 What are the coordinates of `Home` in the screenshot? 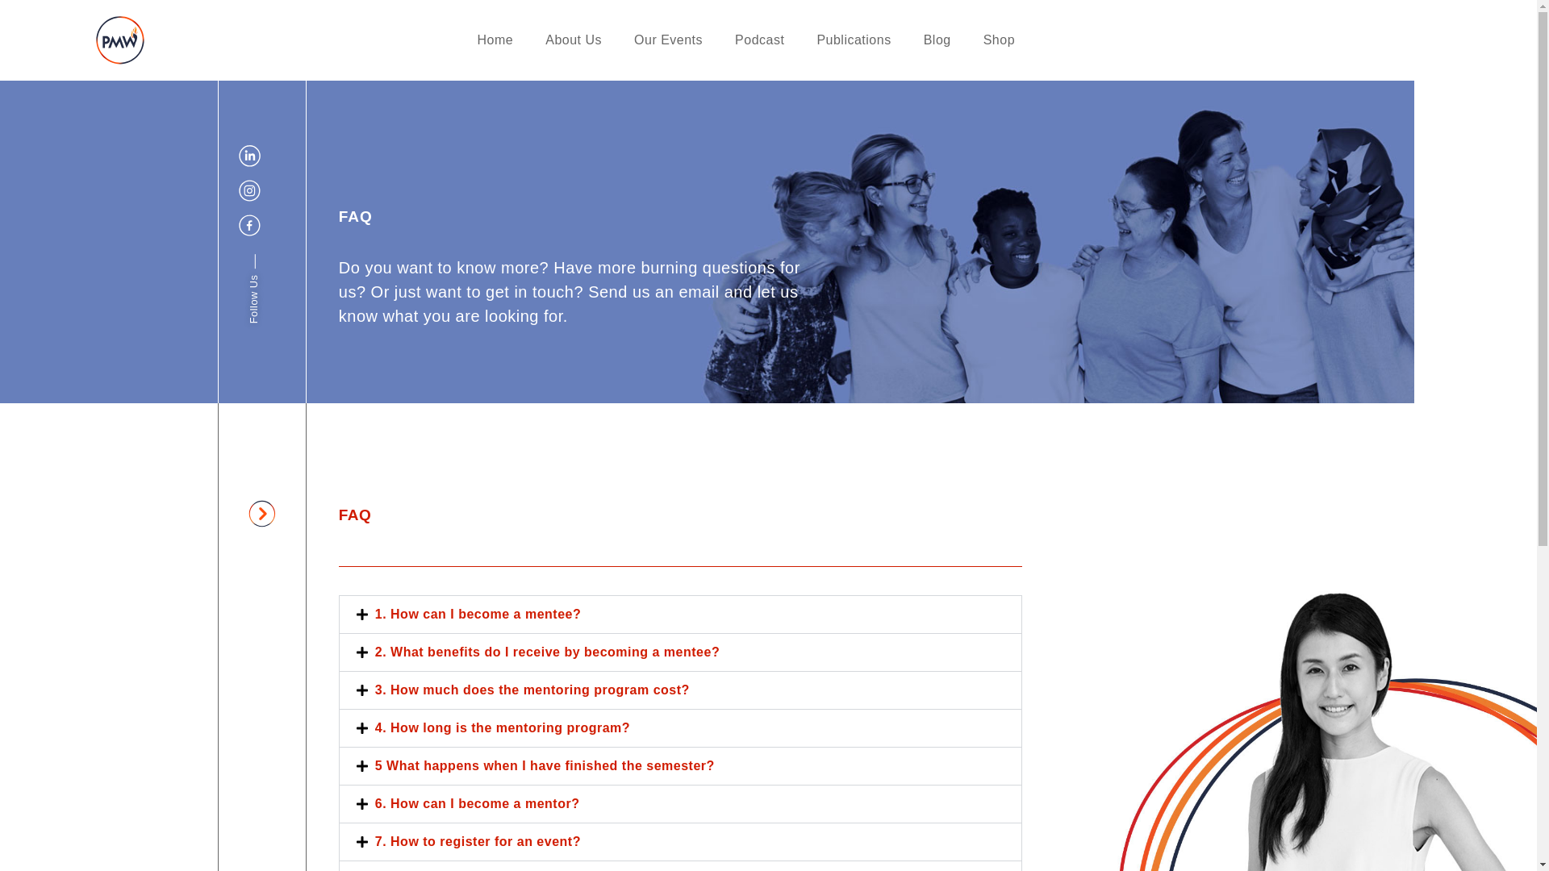 It's located at (495, 40).